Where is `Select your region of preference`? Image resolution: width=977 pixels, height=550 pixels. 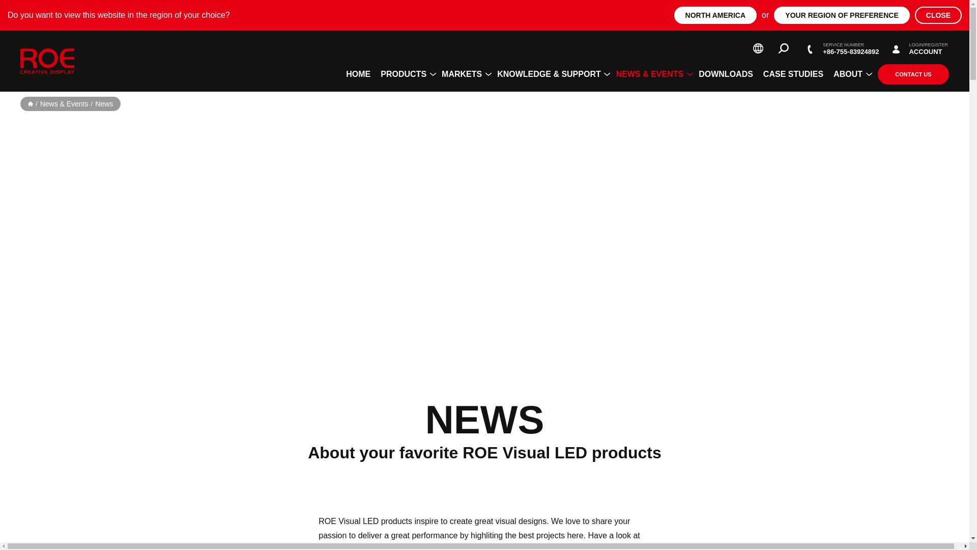 Select your region of preference is located at coordinates (758, 48).